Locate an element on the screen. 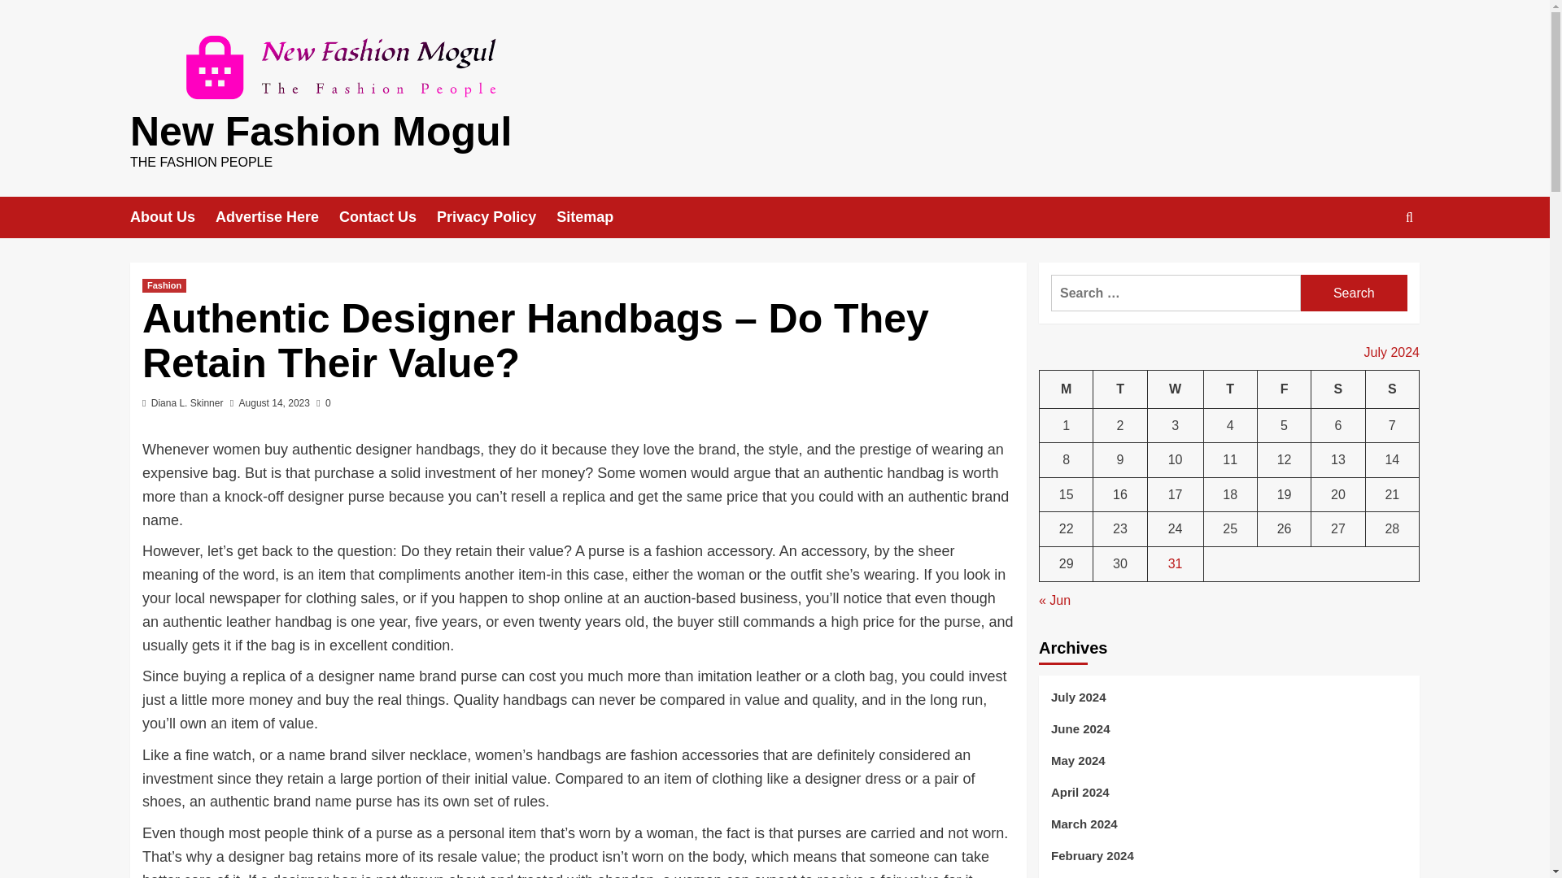 The height and width of the screenshot is (878, 1562). Friday is located at coordinates (1284, 389).